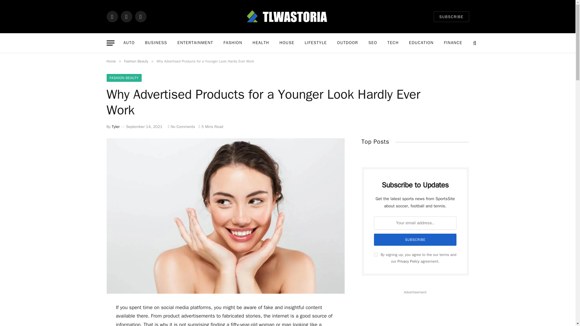 This screenshot has height=326, width=580. I want to click on SUBSCRIBE, so click(451, 17).